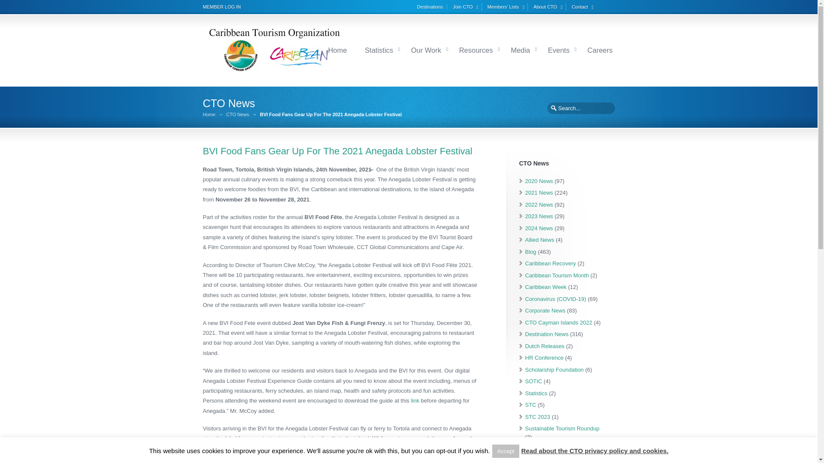  Describe the element at coordinates (379, 50) in the screenshot. I see `Statistics` at that location.